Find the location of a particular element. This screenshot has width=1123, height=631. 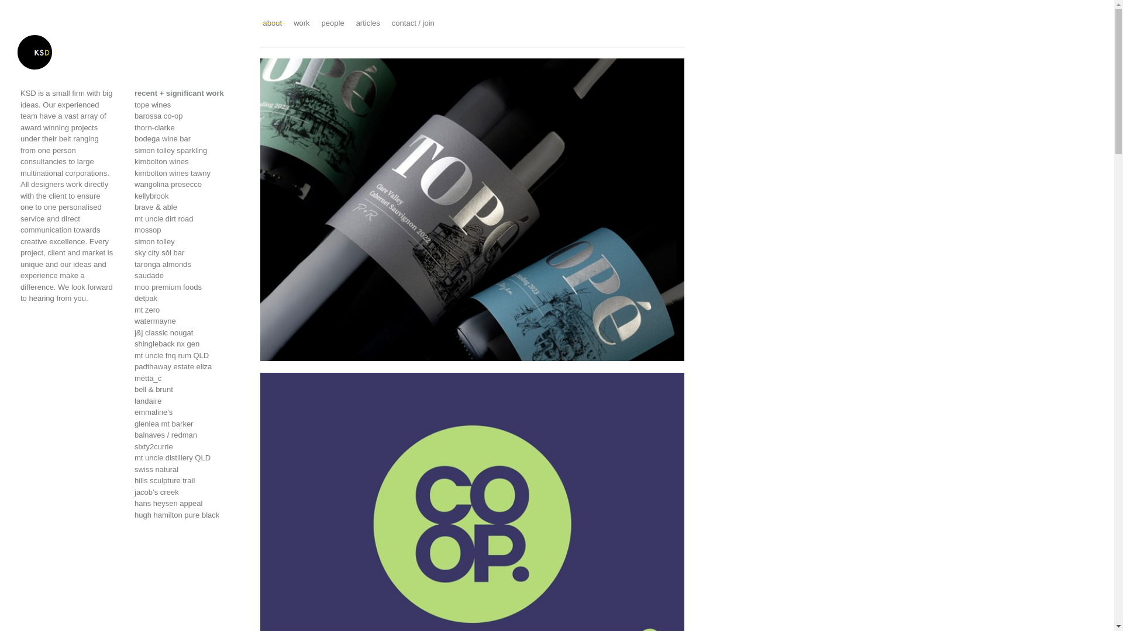

padthaway estate eliza is located at coordinates (187, 367).